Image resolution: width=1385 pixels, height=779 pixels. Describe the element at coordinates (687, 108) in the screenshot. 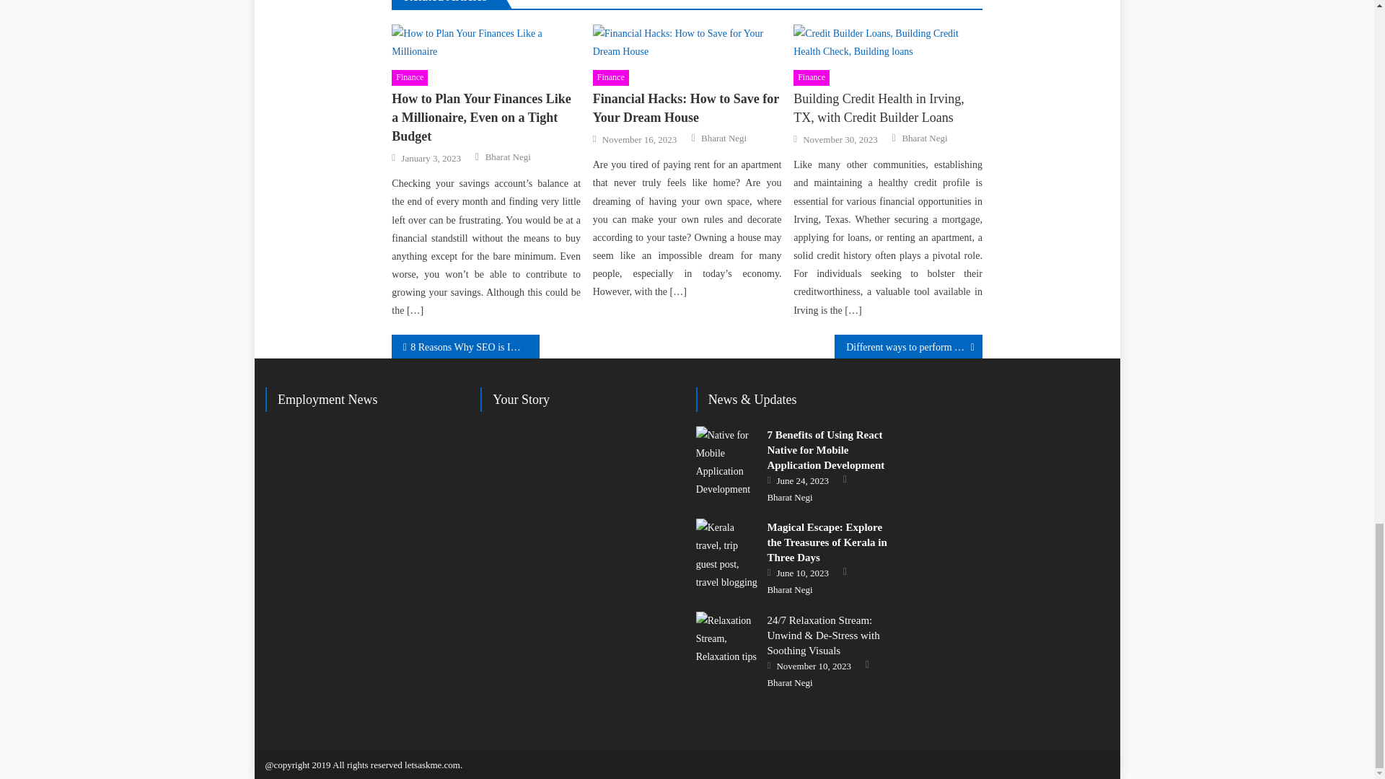

I see `Financial Hacks: How to Save for Your Dream House` at that location.